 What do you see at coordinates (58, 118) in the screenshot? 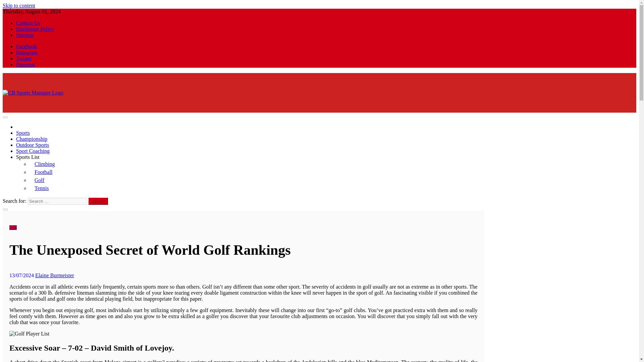
I see `CB Sports Manager` at bounding box center [58, 118].